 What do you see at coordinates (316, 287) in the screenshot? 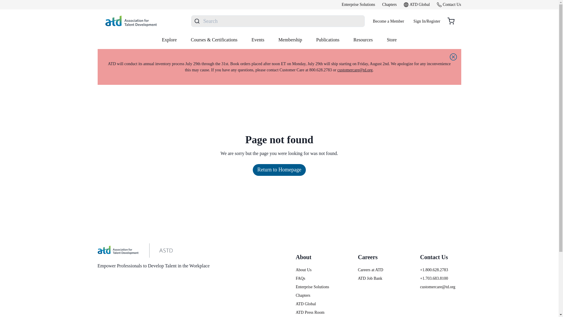
I see `Enterprise Solutions` at bounding box center [316, 287].